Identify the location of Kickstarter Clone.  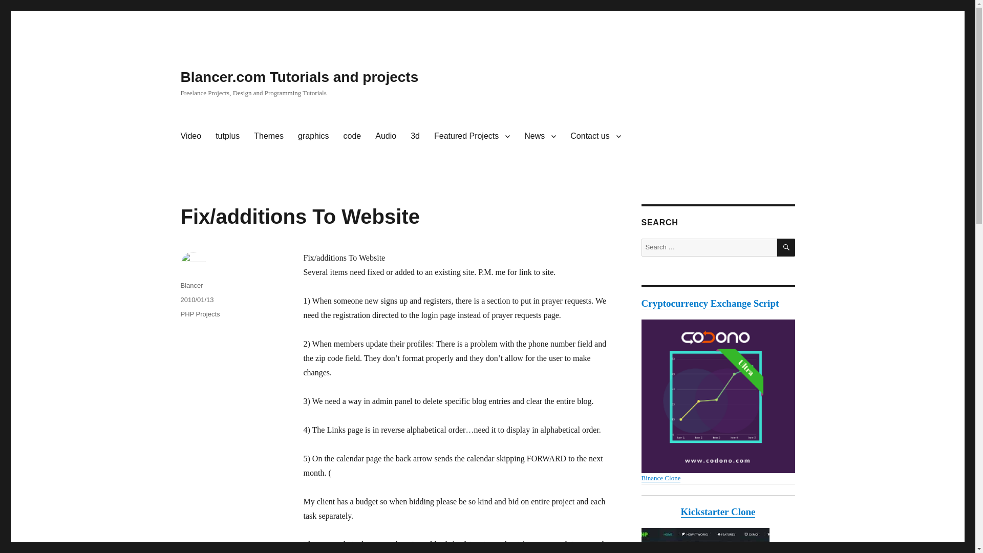
(718, 512).